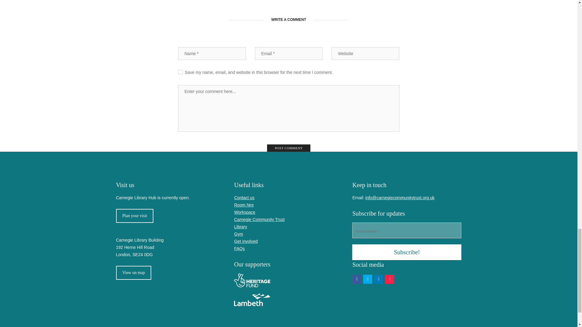 The width and height of the screenshot is (582, 327). What do you see at coordinates (407, 252) in the screenshot?
I see `Subscribe!` at bounding box center [407, 252].